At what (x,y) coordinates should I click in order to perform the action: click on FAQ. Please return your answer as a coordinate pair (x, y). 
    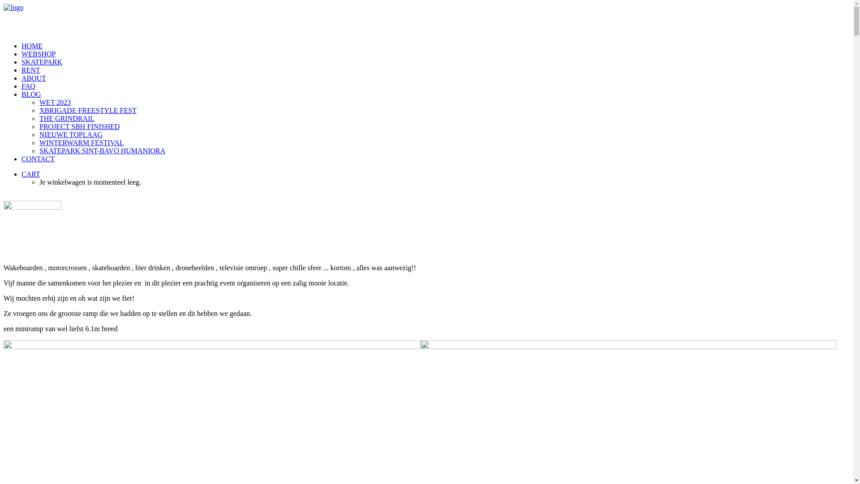
    Looking at the image, I should click on (29, 86).